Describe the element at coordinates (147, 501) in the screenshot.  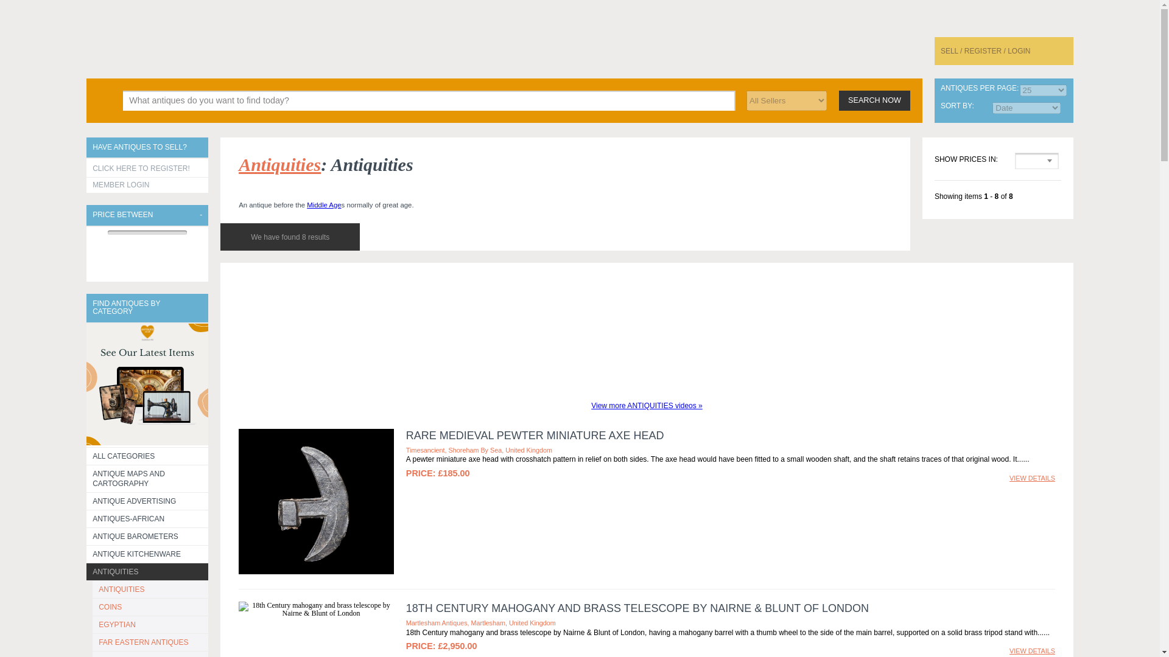
I see `ANTIQUE ADVERTISING` at that location.